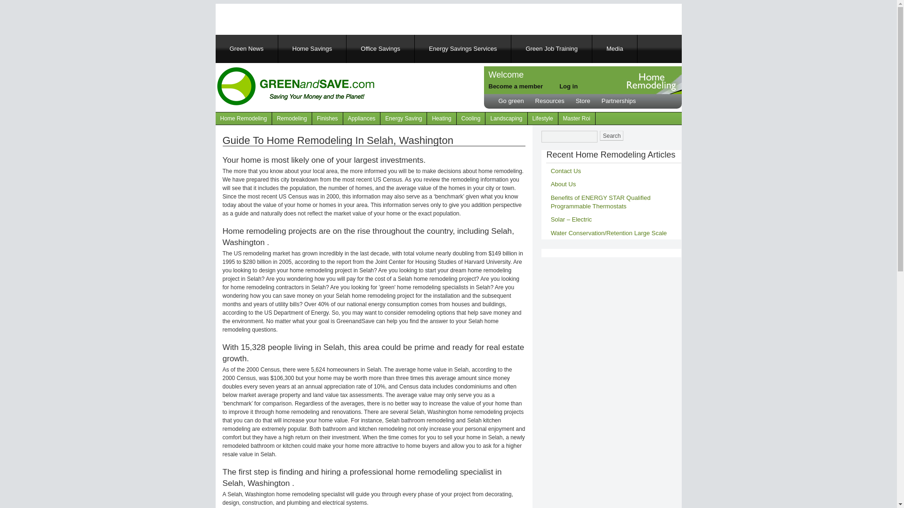 The image size is (904, 508). What do you see at coordinates (292, 118) in the screenshot?
I see `Remodeling` at bounding box center [292, 118].